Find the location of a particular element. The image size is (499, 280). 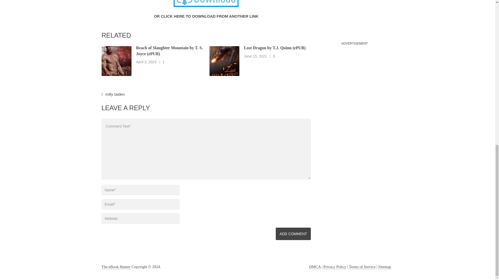

OR CLICK HERE TO DOWNLOAD FROM ANOTHER LINK is located at coordinates (206, 16).